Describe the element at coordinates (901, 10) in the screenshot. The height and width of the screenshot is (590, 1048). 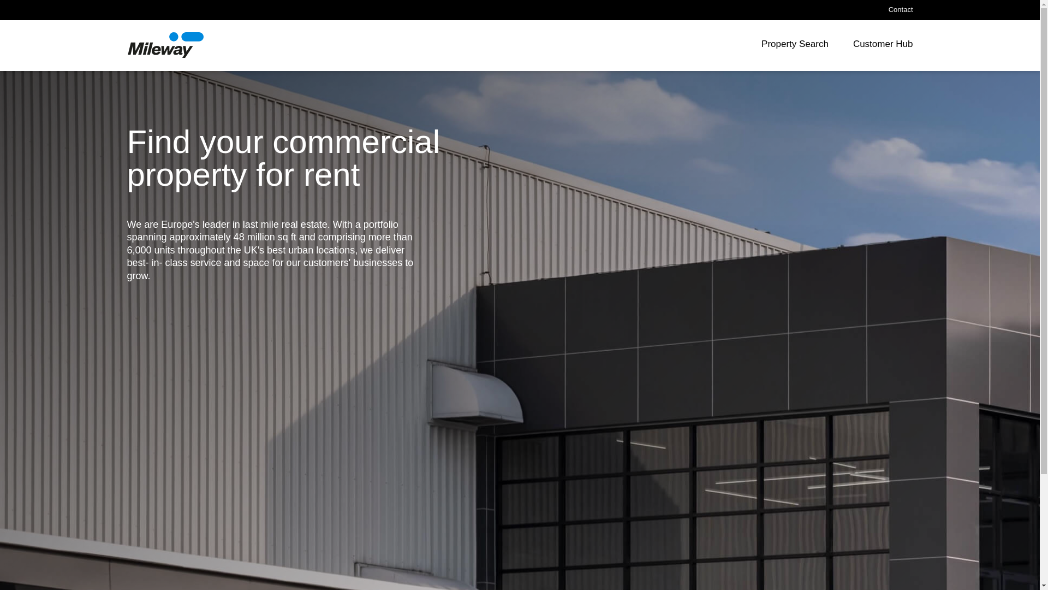
I see `Contact` at that location.